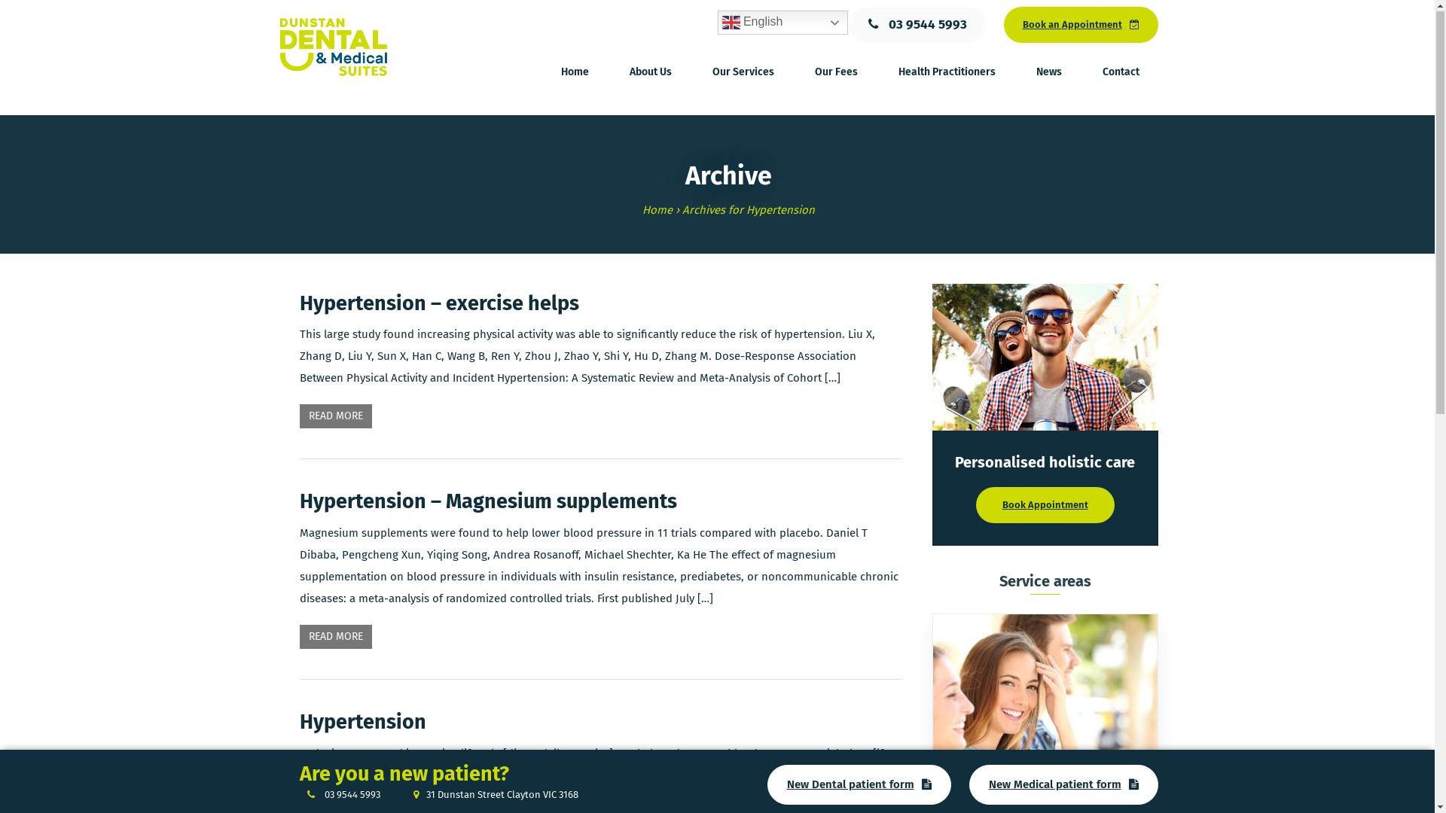 The height and width of the screenshot is (813, 1446). What do you see at coordinates (1045, 506) in the screenshot?
I see `Book Appointment` at bounding box center [1045, 506].